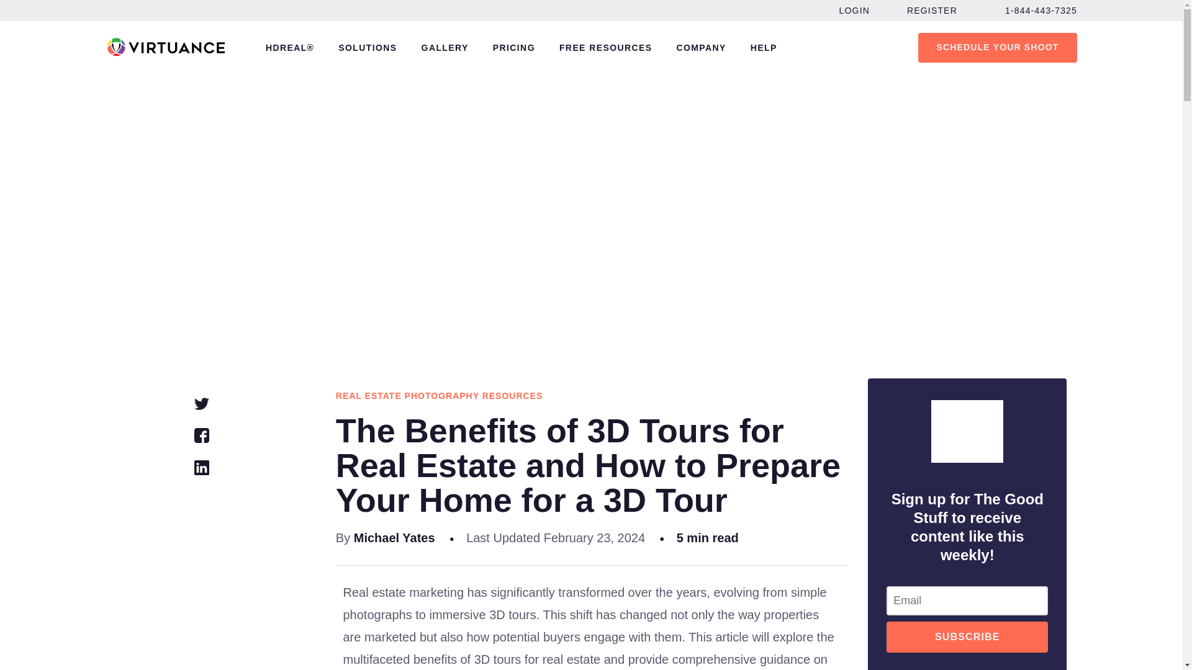 The height and width of the screenshot is (670, 1192). Describe the element at coordinates (932, 10) in the screenshot. I see `REGISTER` at that location.